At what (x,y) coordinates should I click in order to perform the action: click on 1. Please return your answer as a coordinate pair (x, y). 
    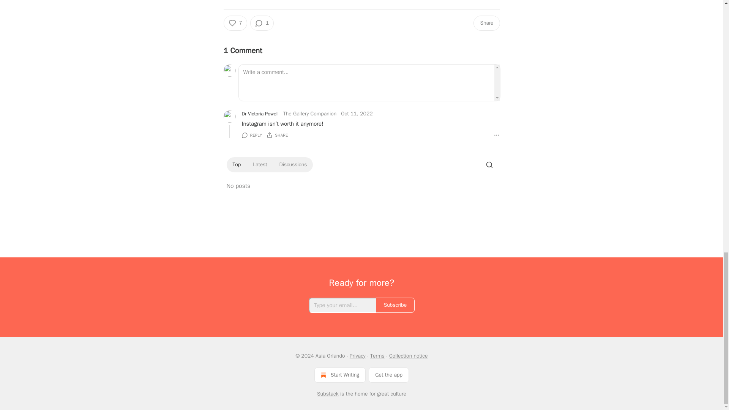
    Looking at the image, I should click on (262, 23).